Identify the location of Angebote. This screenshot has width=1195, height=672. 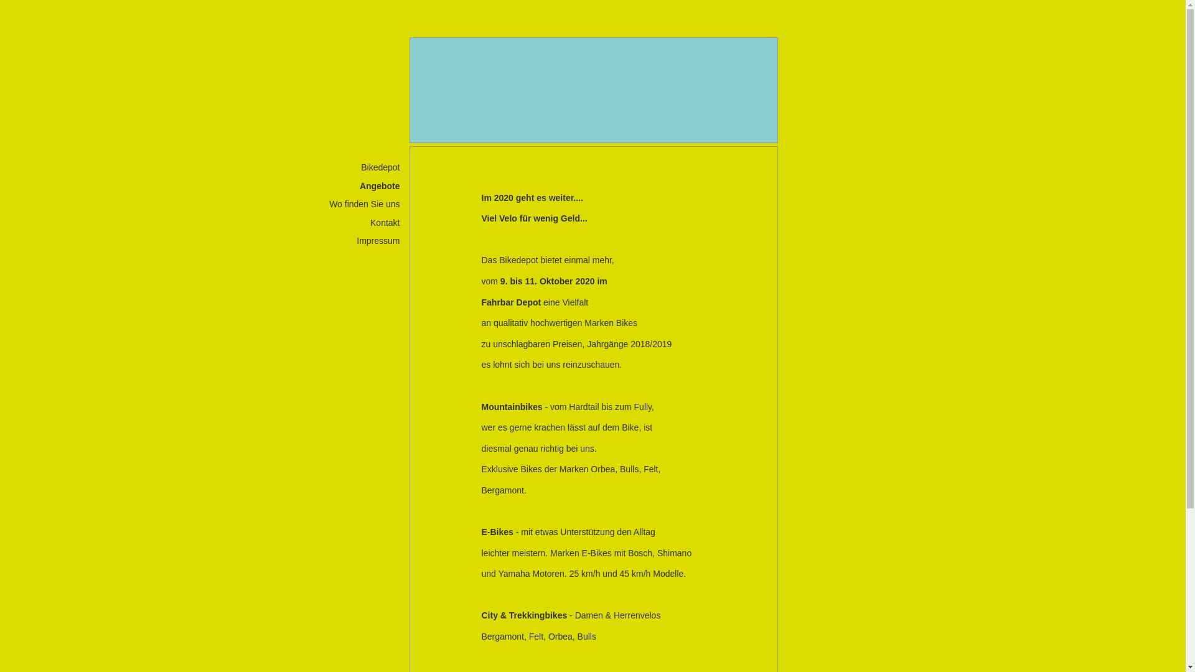
(347, 187).